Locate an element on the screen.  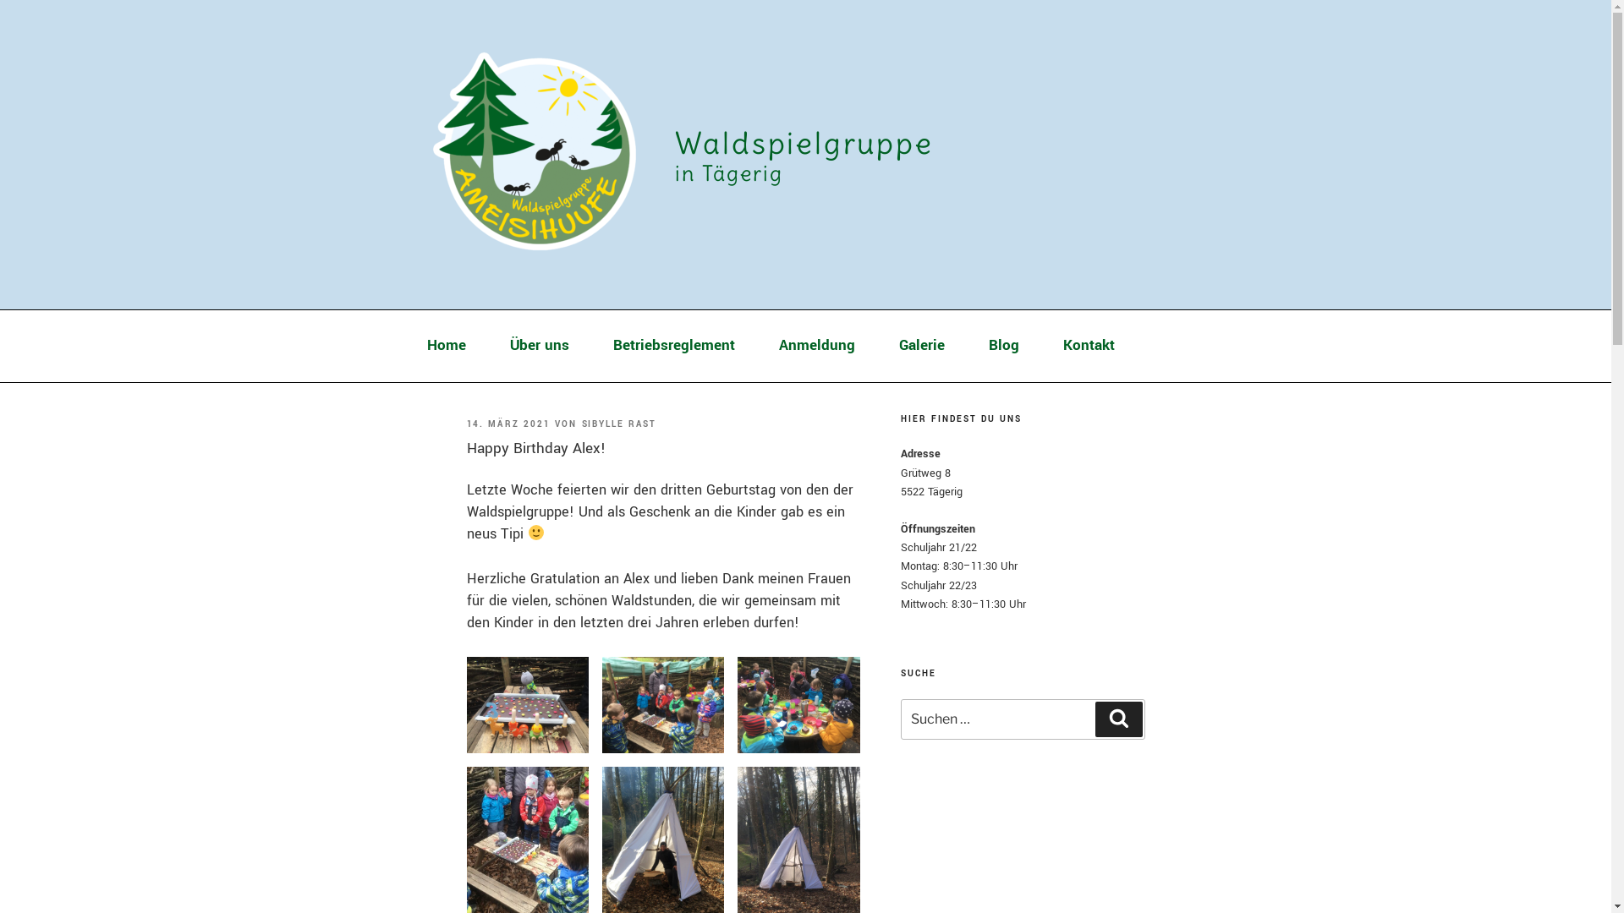
Anmeldung is located at coordinates (816, 346).